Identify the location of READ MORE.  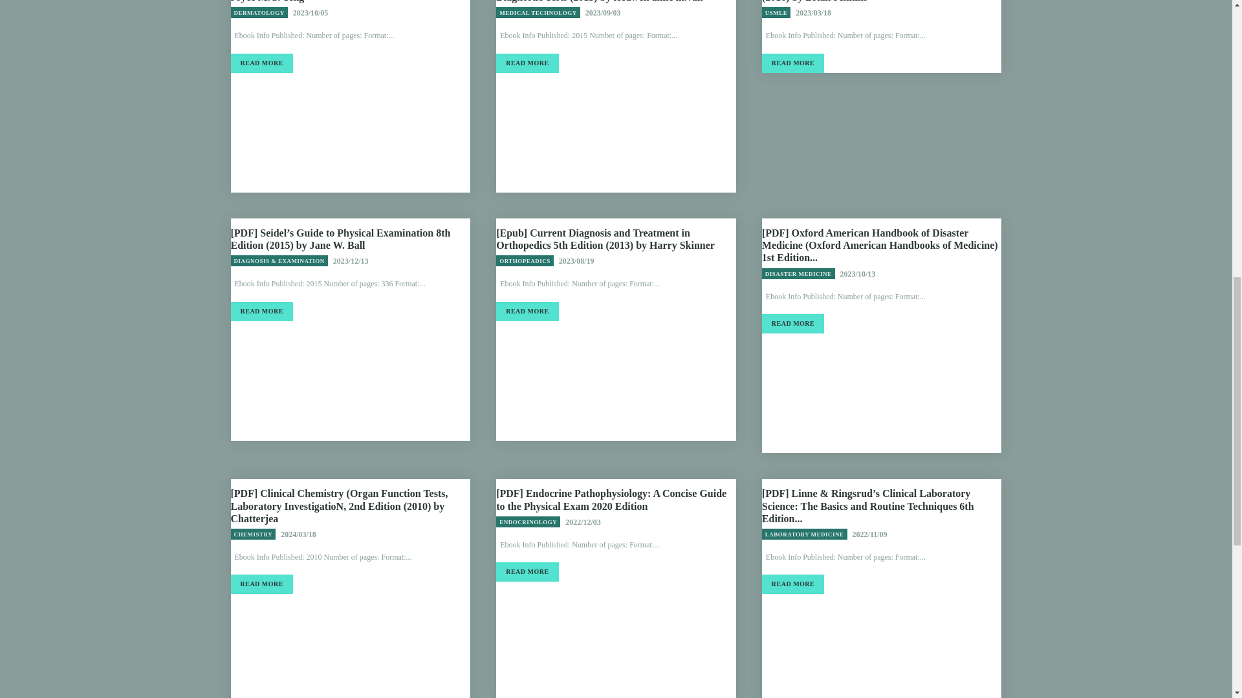
(793, 63).